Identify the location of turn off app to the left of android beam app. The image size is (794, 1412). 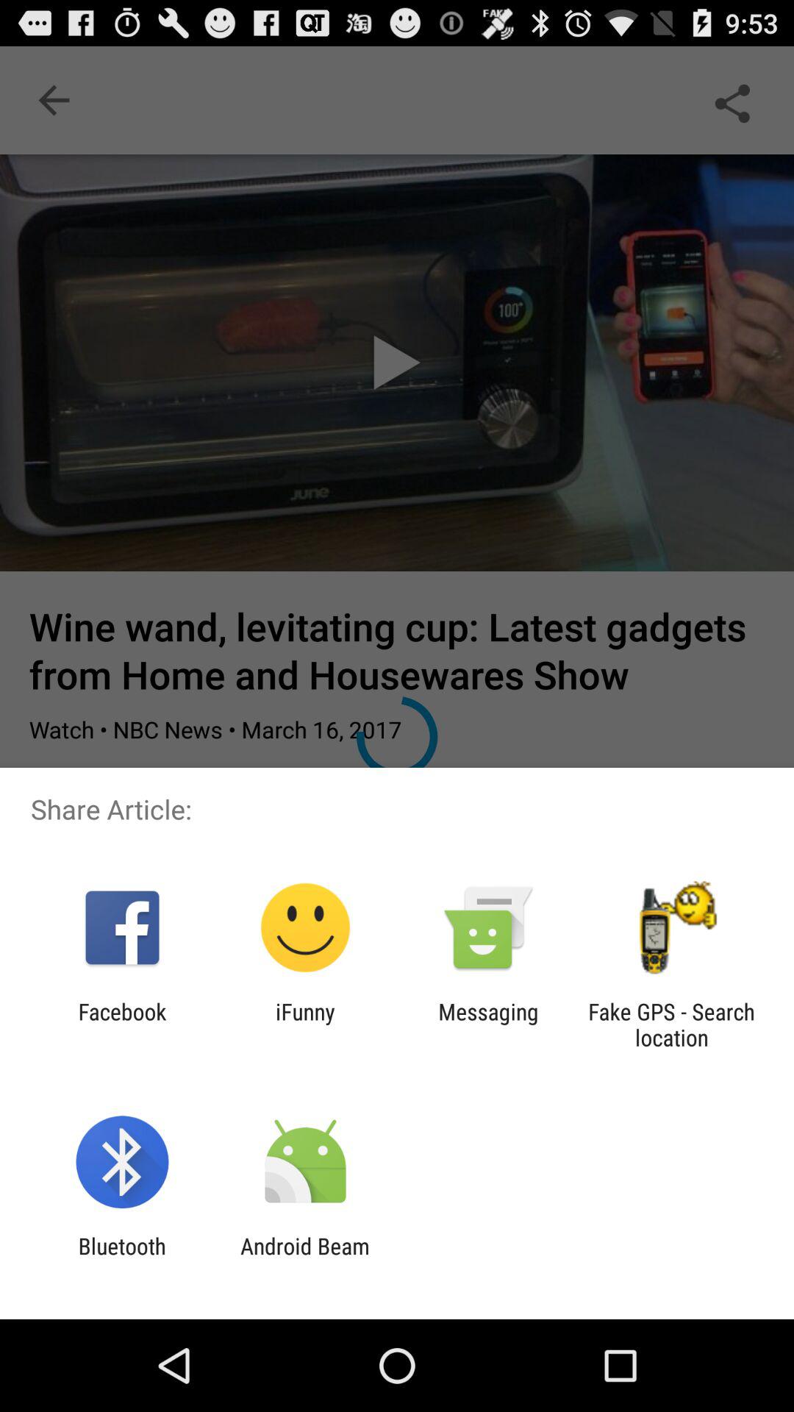
(122, 1259).